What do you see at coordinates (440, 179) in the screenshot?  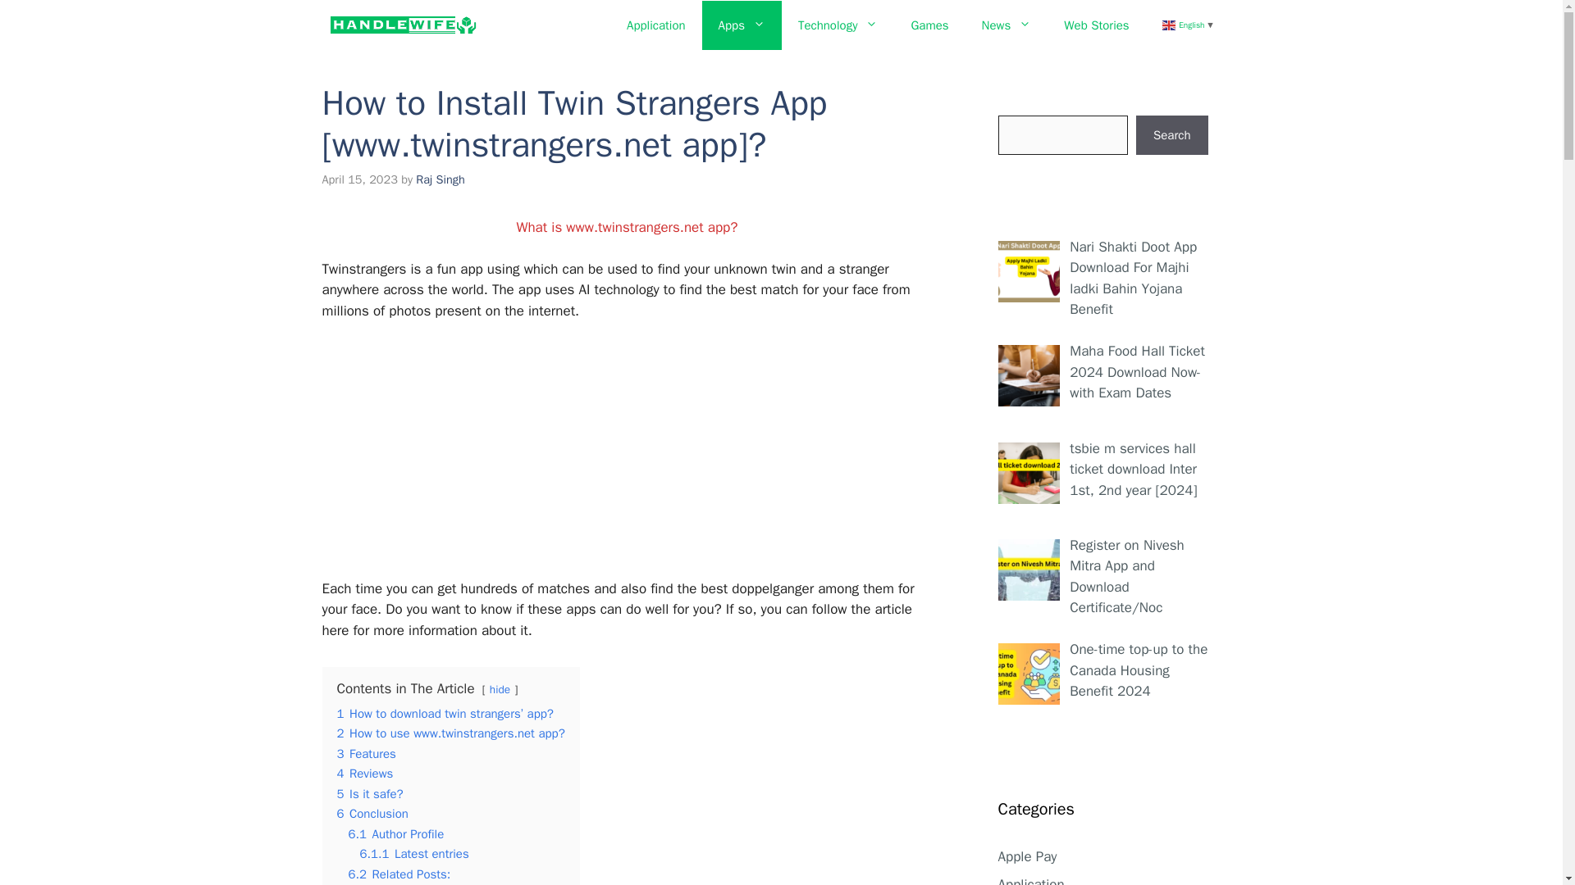 I see `View all posts by Raj Singh` at bounding box center [440, 179].